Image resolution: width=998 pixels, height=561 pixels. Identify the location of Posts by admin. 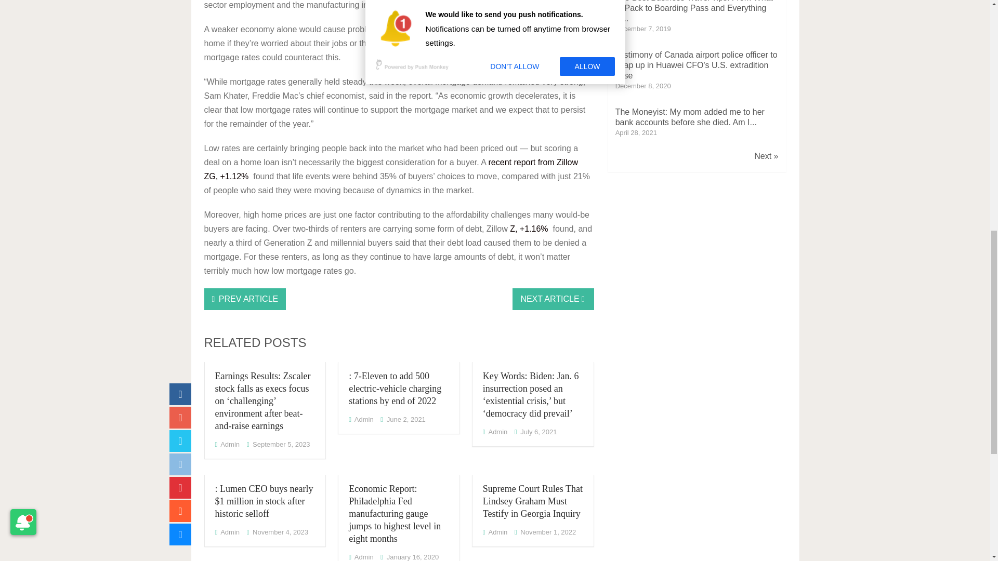
(230, 444).